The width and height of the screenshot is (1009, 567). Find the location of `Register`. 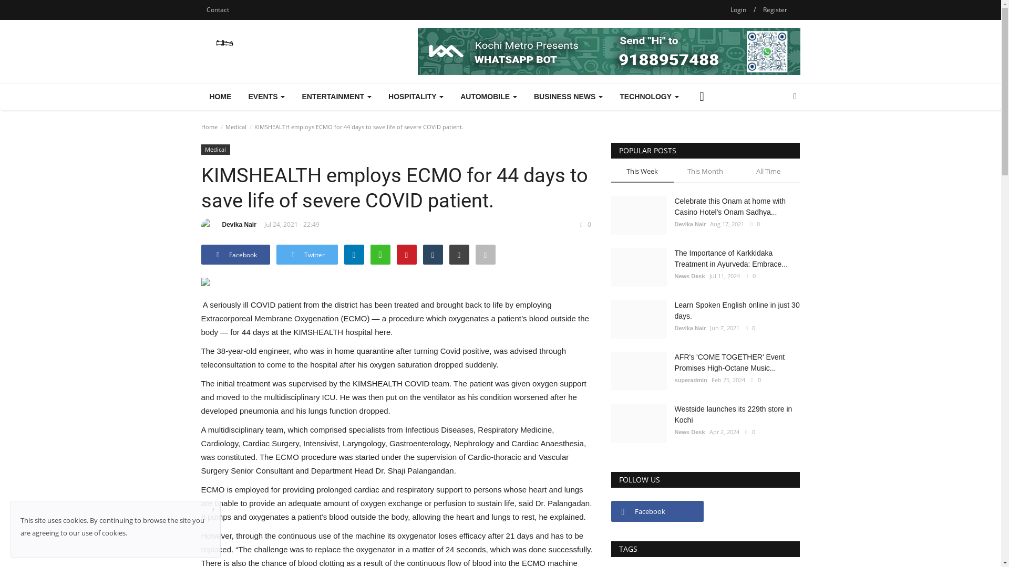

Register is located at coordinates (775, 9).